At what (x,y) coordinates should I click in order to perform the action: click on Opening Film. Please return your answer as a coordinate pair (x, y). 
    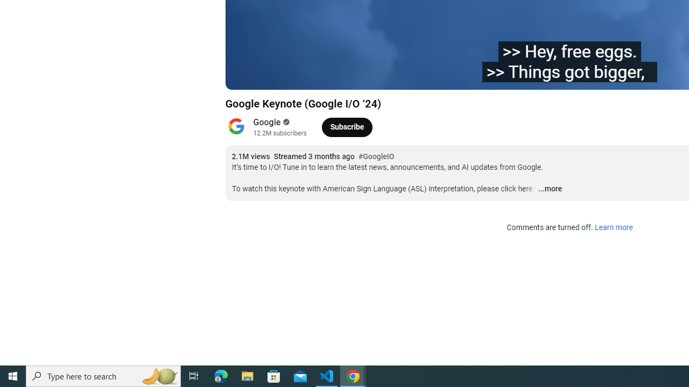
    Looking at the image, I should click on (386, 76).